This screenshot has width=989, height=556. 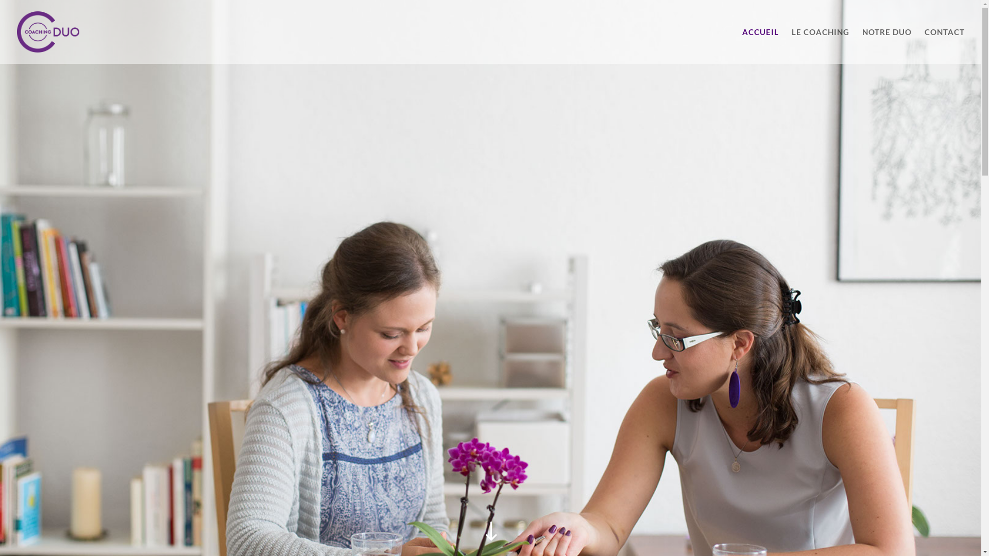 What do you see at coordinates (760, 46) in the screenshot?
I see `ACCUEIL` at bounding box center [760, 46].